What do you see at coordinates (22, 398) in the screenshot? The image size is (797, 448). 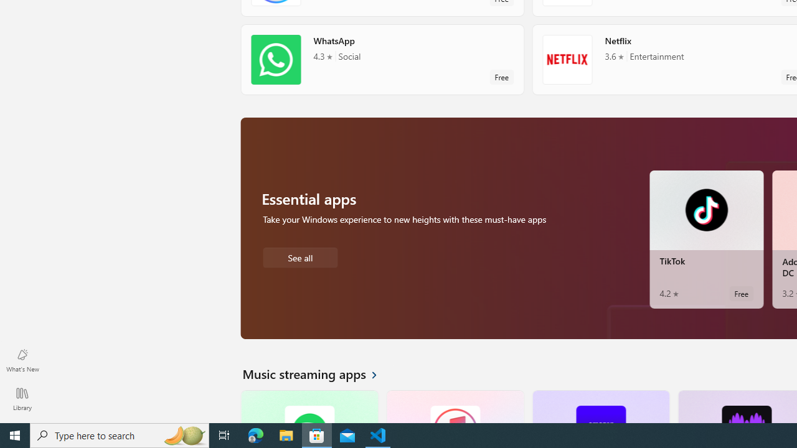 I see `Library` at bounding box center [22, 398].